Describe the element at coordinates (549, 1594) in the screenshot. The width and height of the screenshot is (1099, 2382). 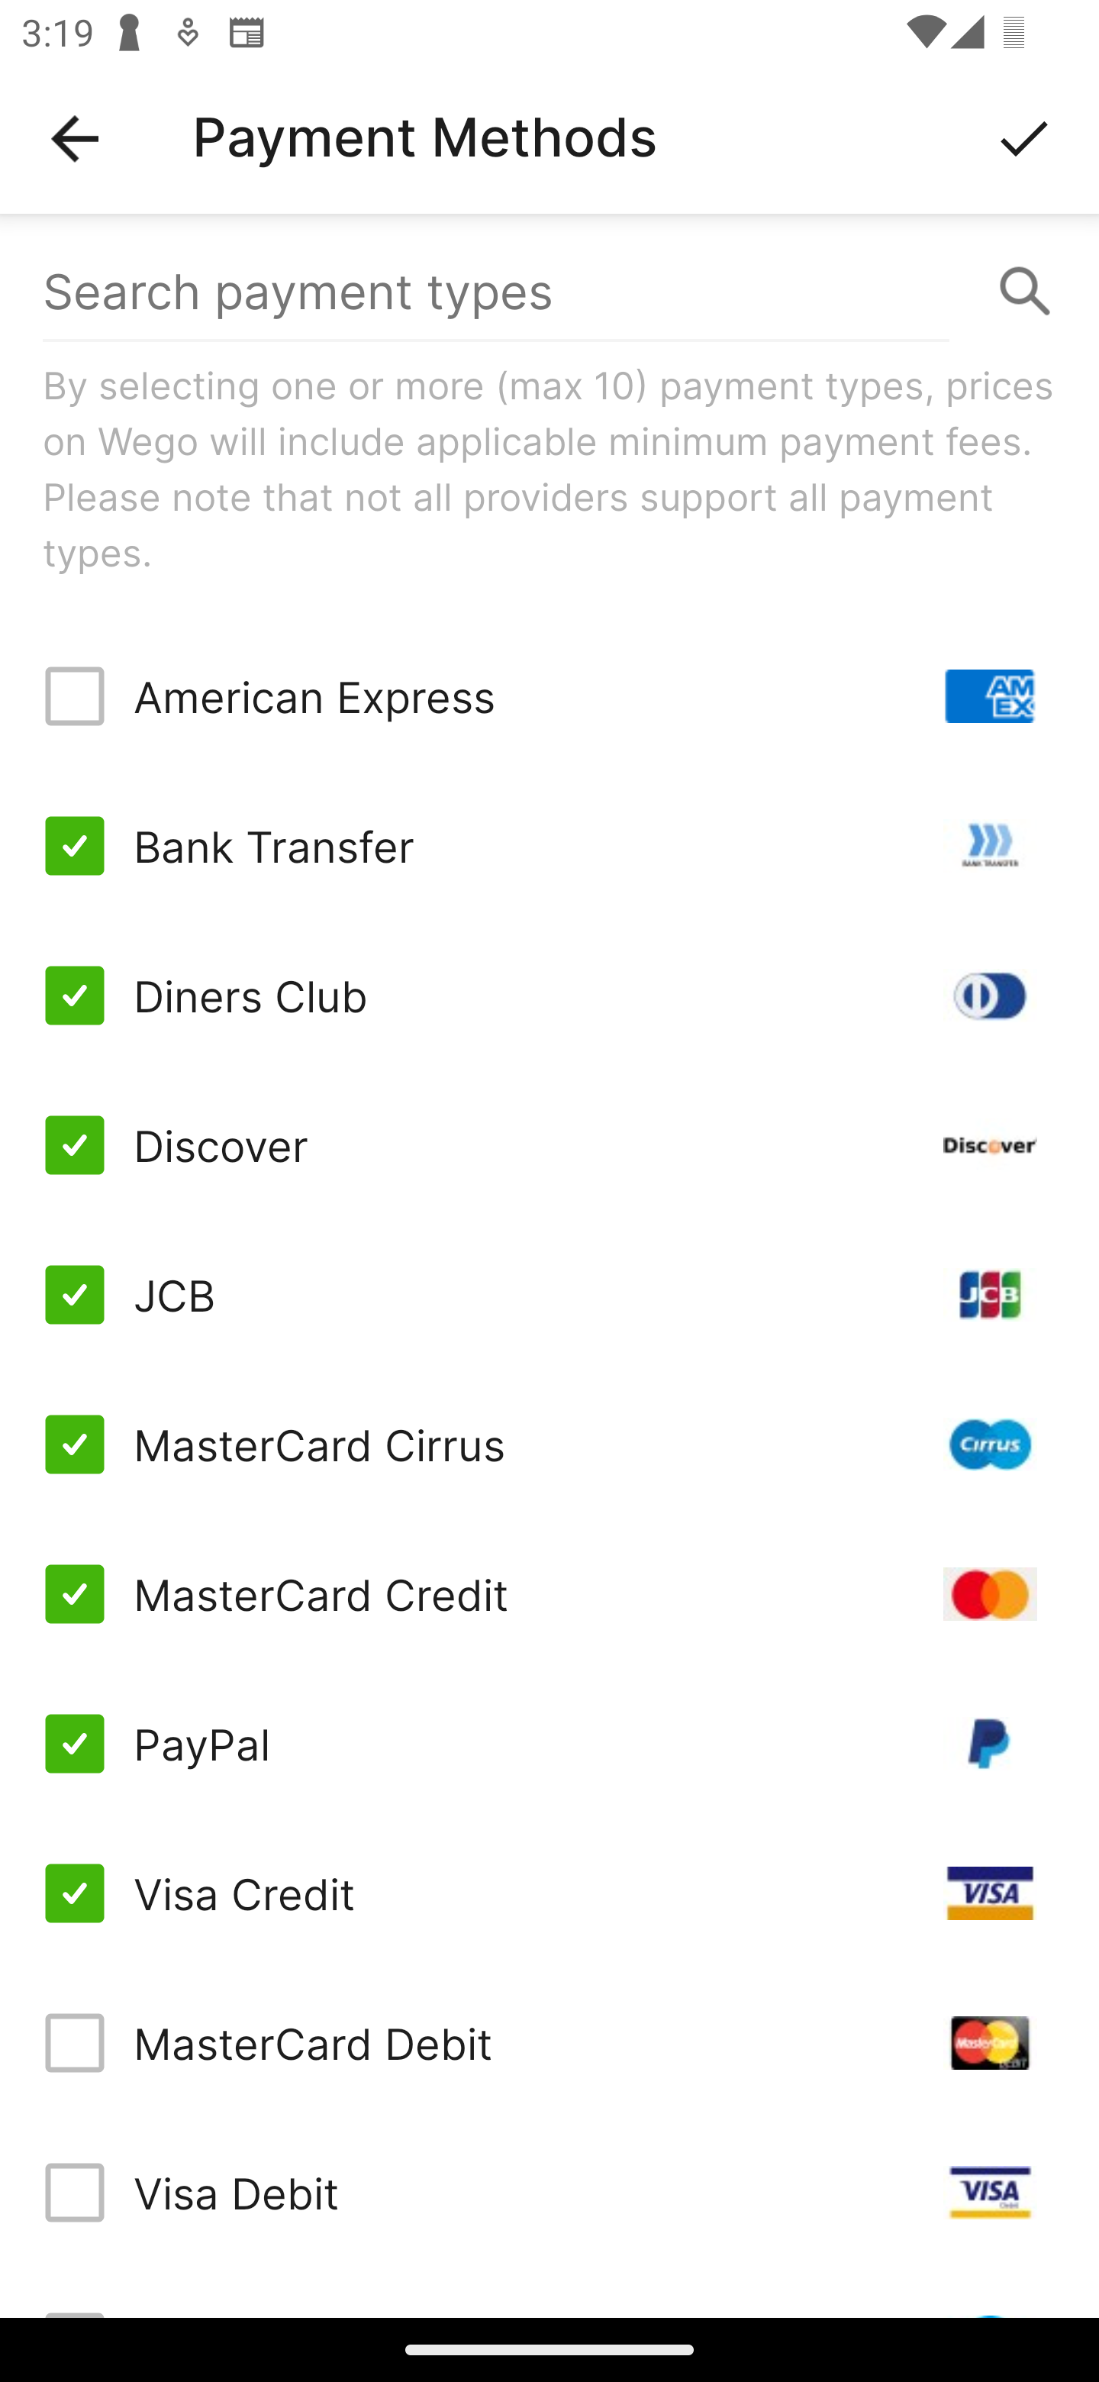
I see `MasterCard Credit` at that location.